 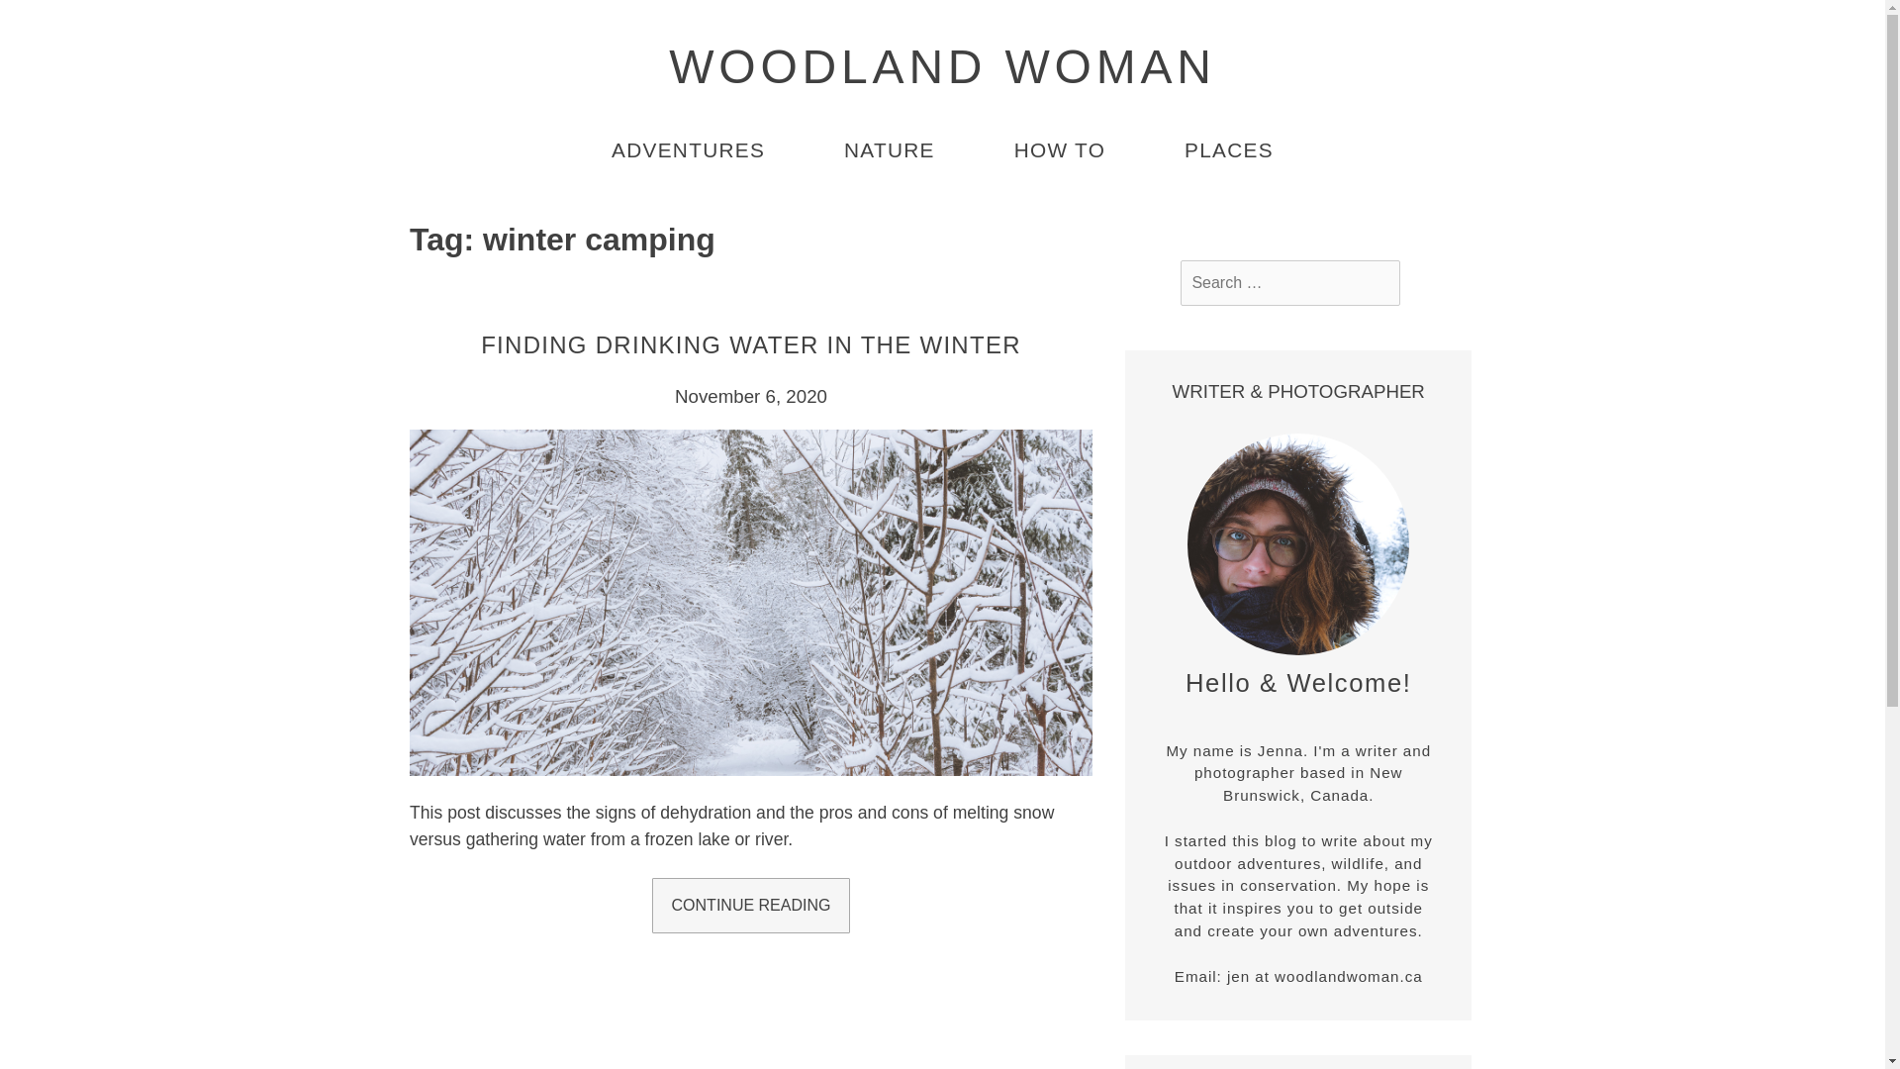 I want to click on PLACES, so click(x=1228, y=151).